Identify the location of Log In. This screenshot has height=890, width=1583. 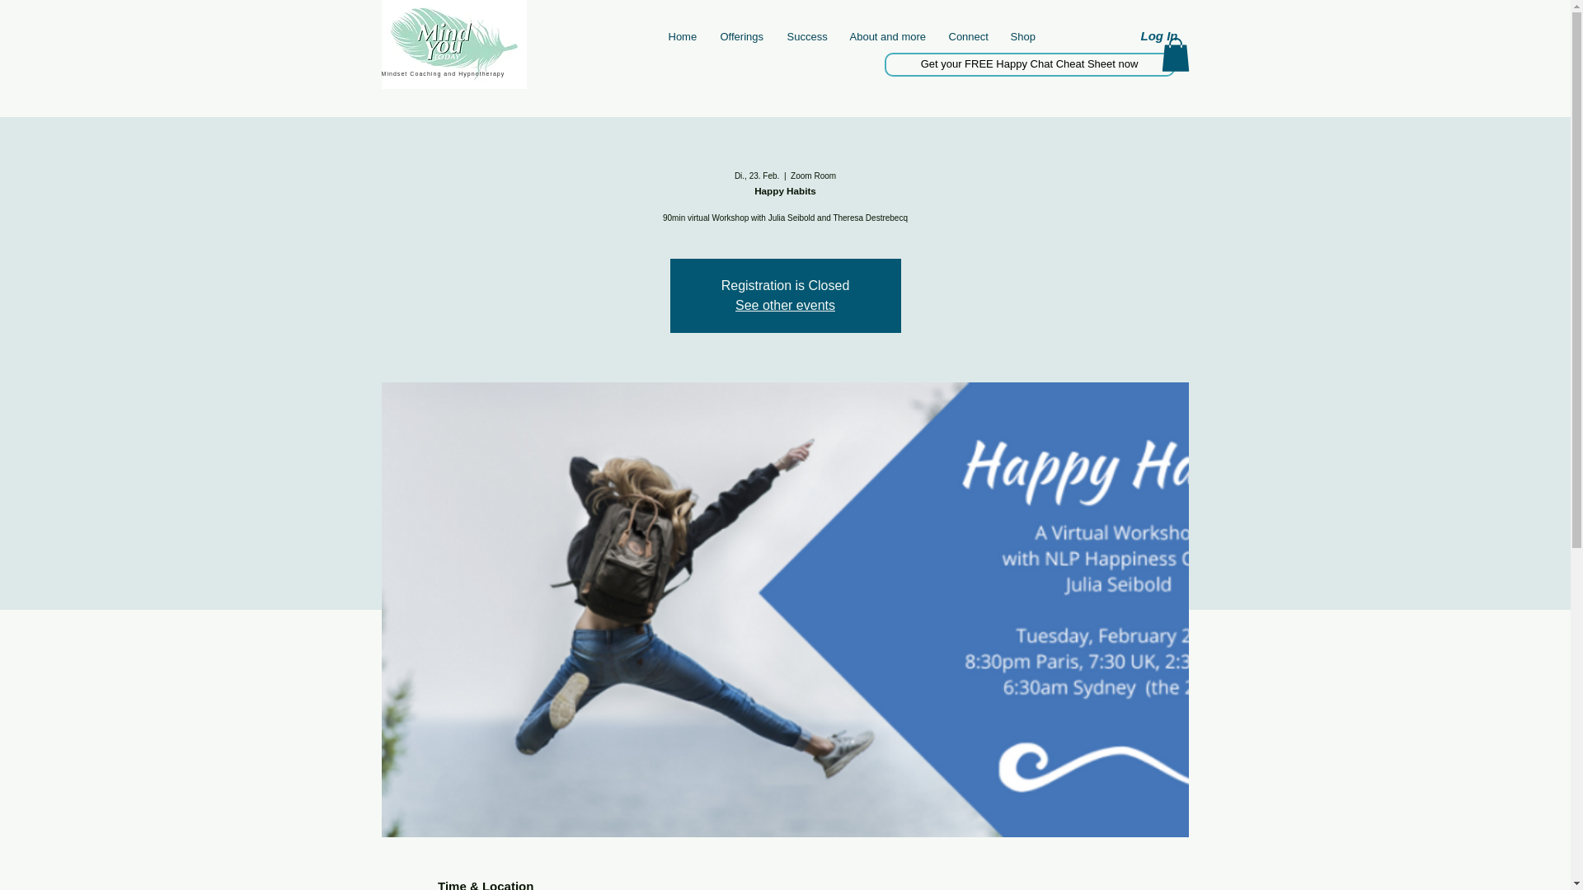
(1159, 36).